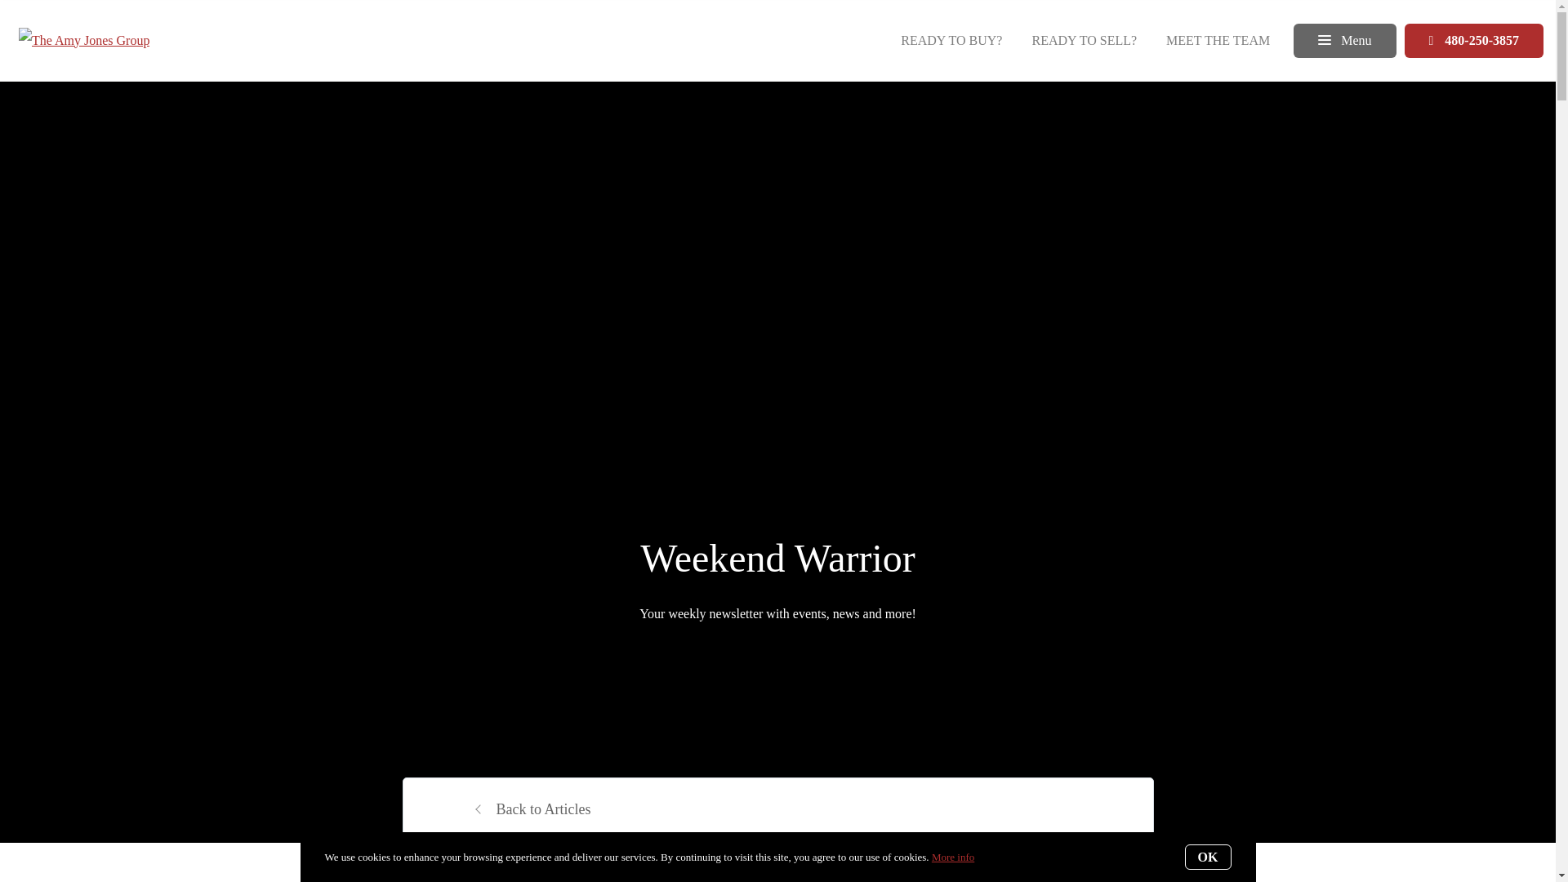 Image resolution: width=1568 pixels, height=882 pixels. I want to click on MEET THE TEAM, so click(1218, 39).